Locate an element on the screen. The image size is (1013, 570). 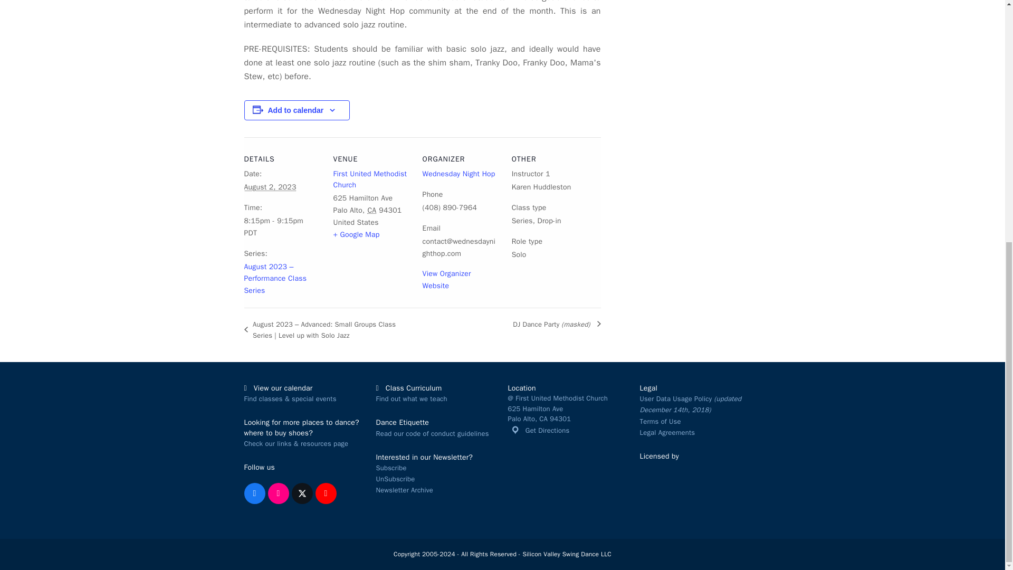
Wednesday Night Hop is located at coordinates (458, 174).